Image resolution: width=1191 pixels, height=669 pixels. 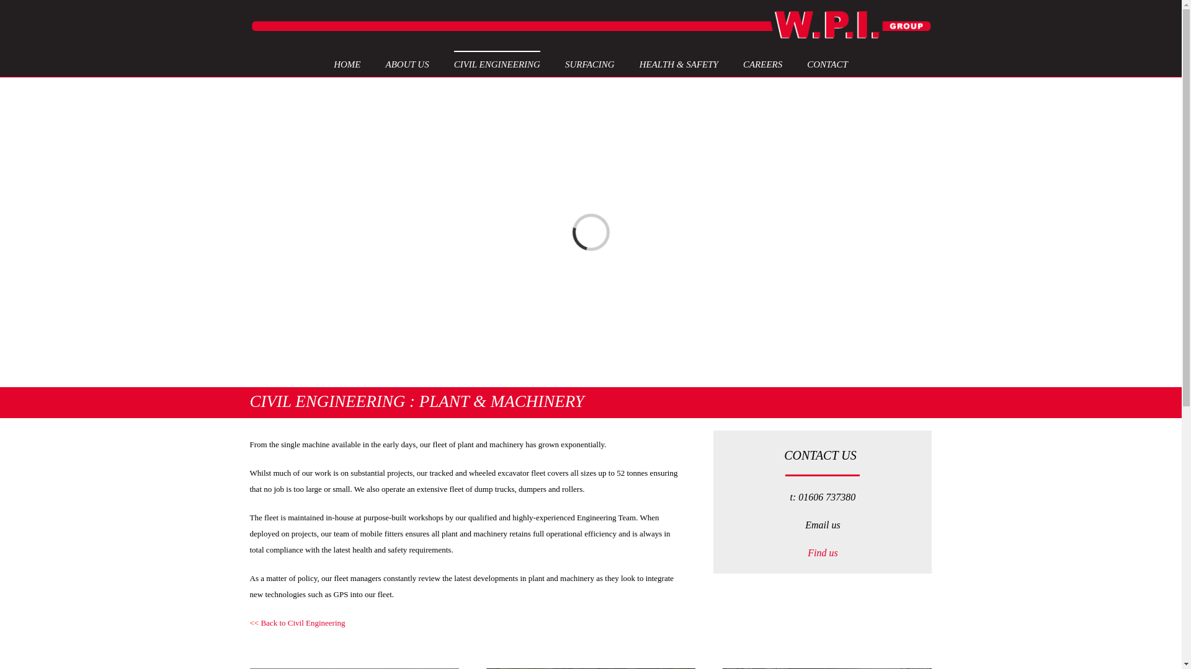 I want to click on Email us, so click(x=822, y=525).